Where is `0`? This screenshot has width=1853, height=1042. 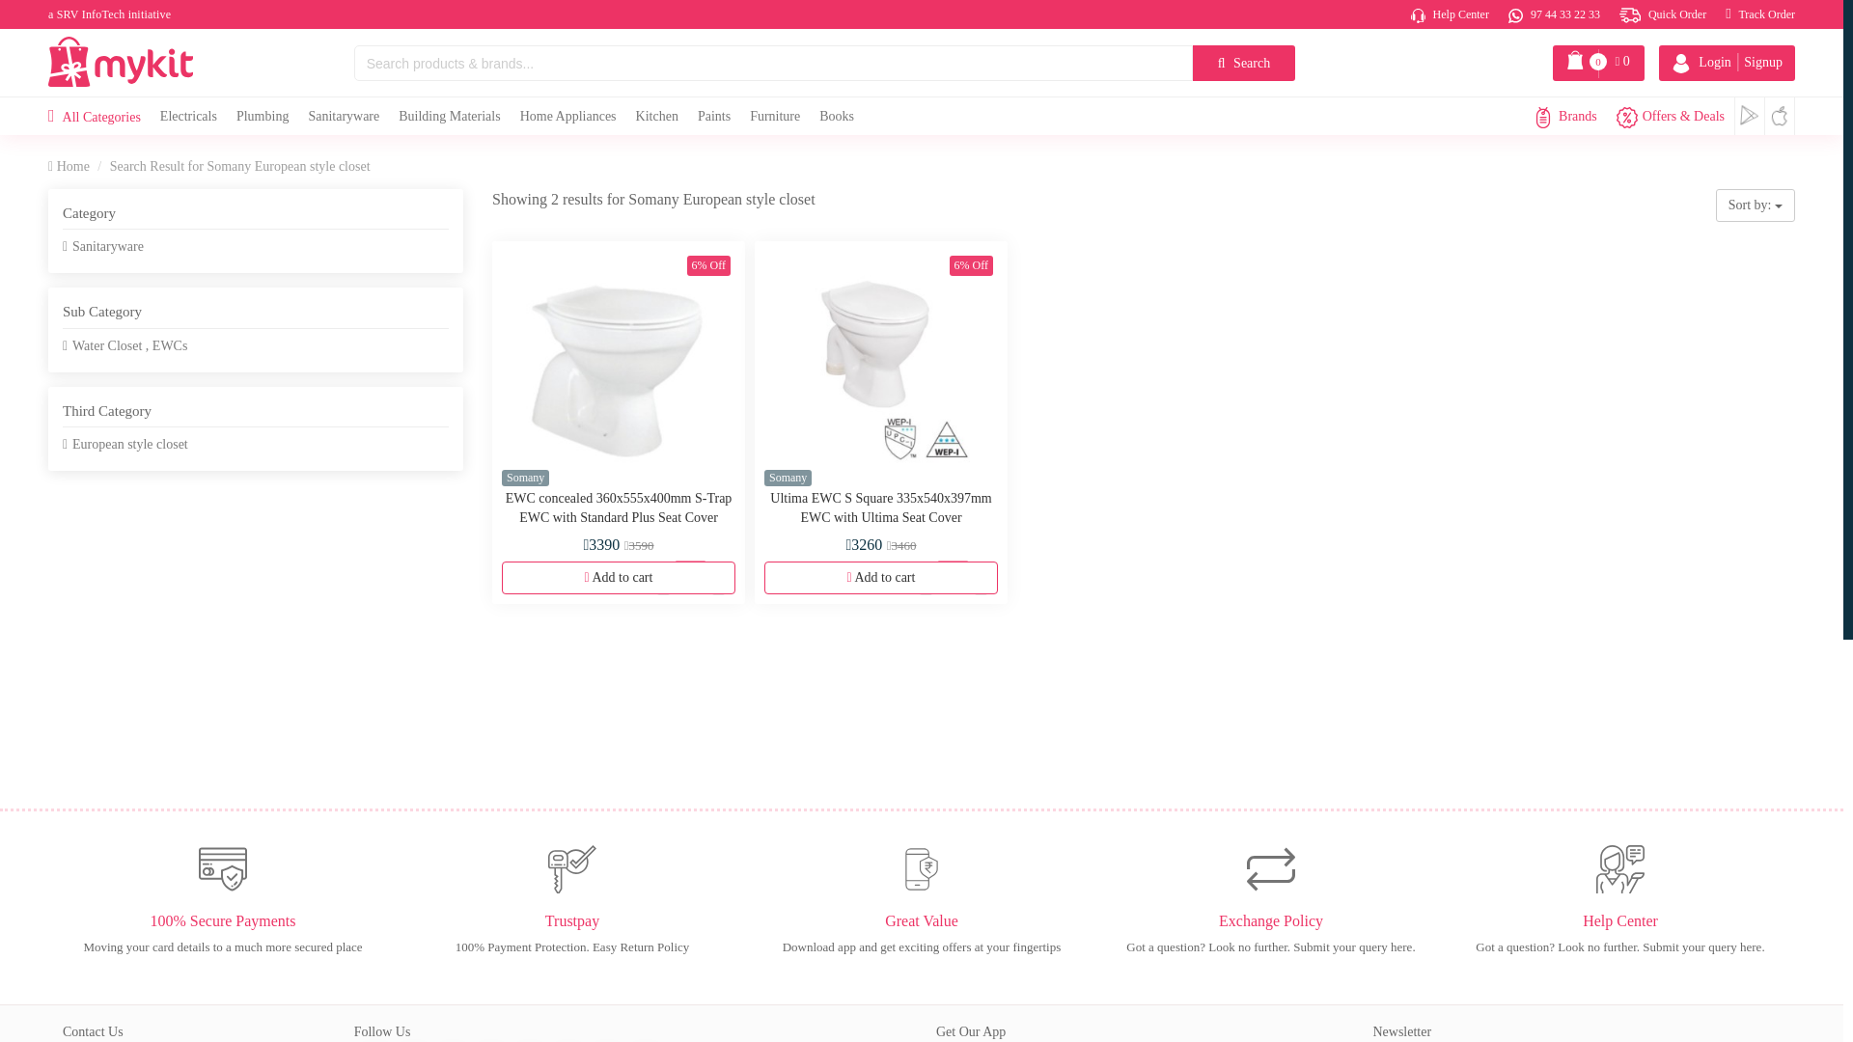
0 is located at coordinates (952, 577).